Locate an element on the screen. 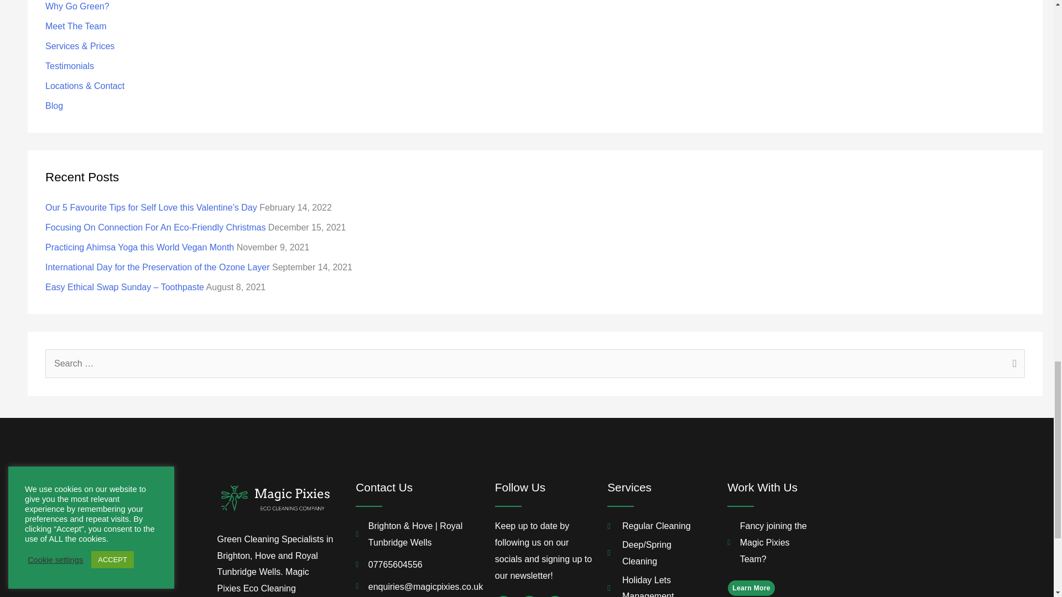 The image size is (1062, 597). Fancy joining the Magic Pixies Team? is located at coordinates (768, 543).